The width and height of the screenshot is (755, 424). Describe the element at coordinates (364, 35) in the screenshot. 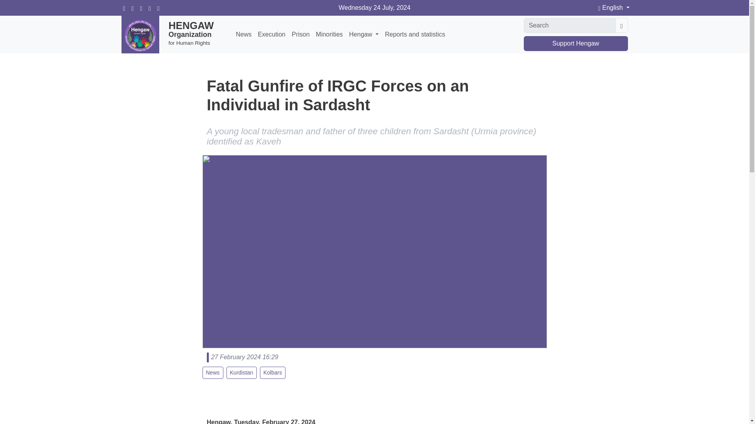

I see `Hengaw` at that location.